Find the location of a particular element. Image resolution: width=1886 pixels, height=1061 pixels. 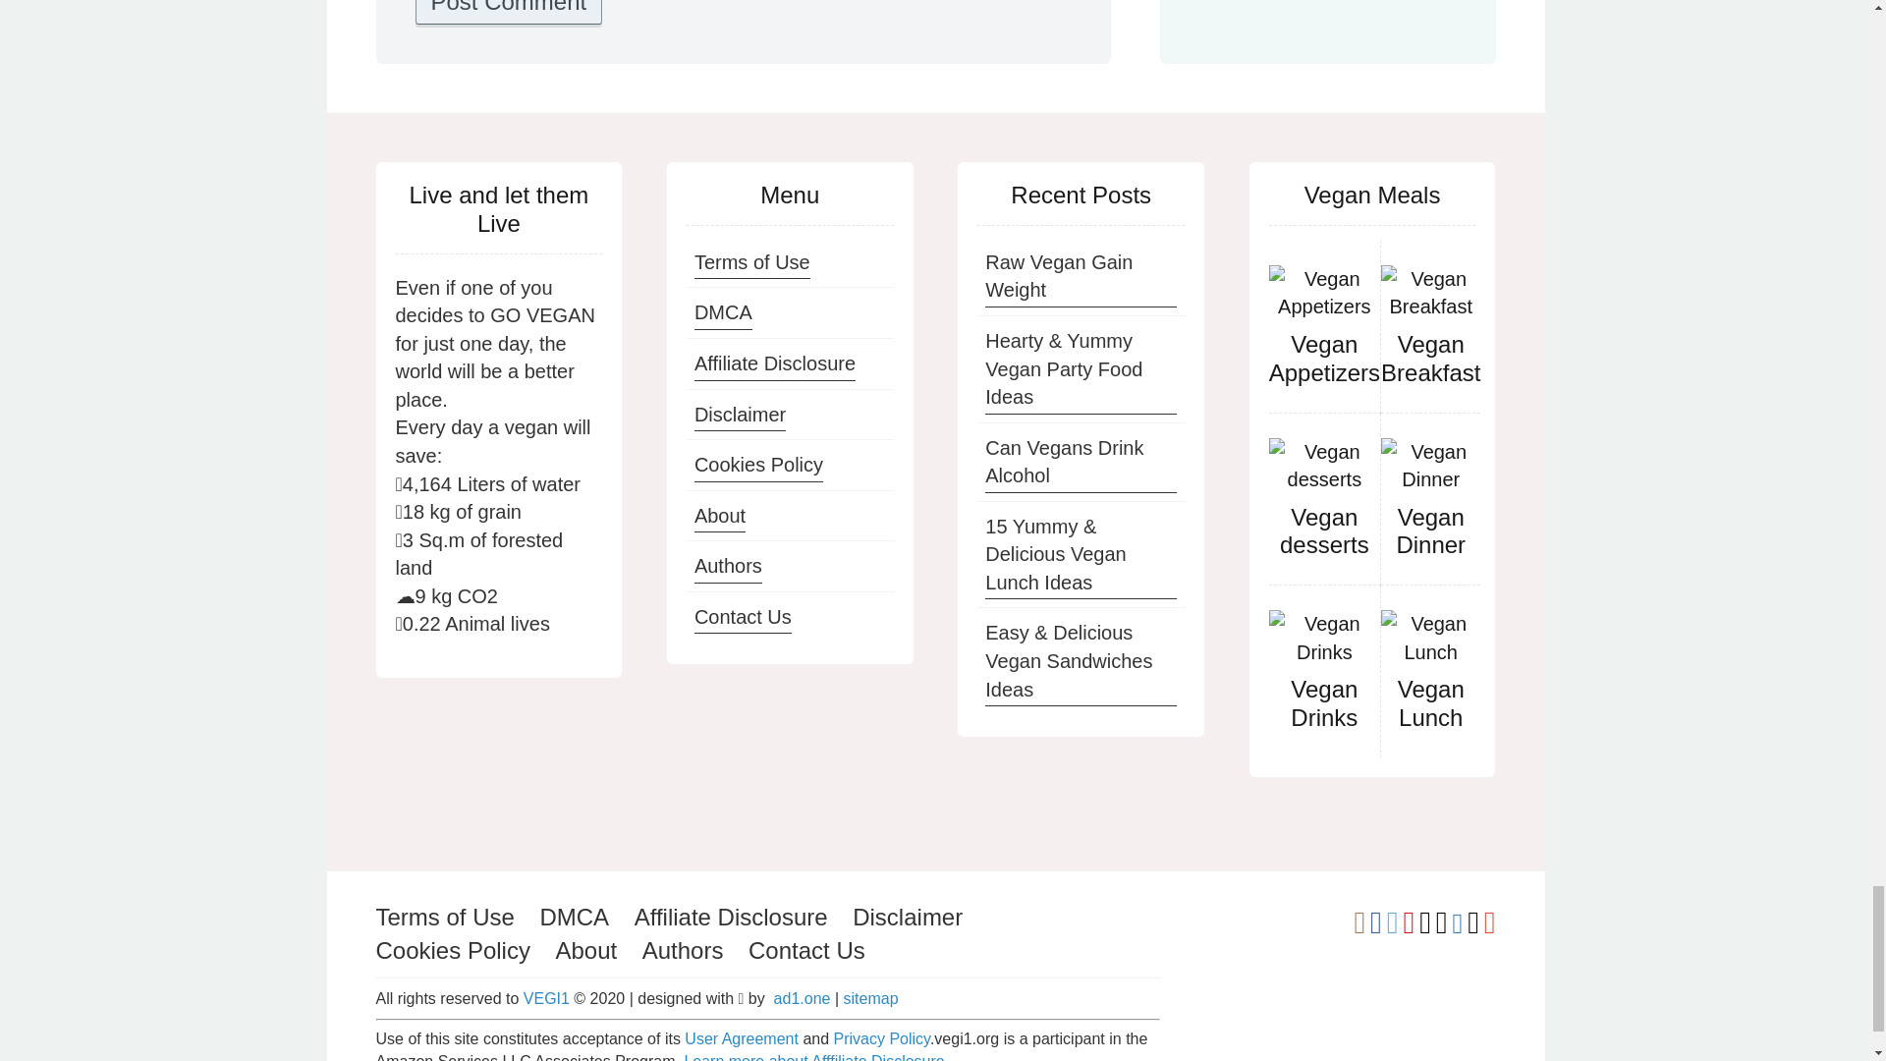

Post Comment is located at coordinates (508, 12).